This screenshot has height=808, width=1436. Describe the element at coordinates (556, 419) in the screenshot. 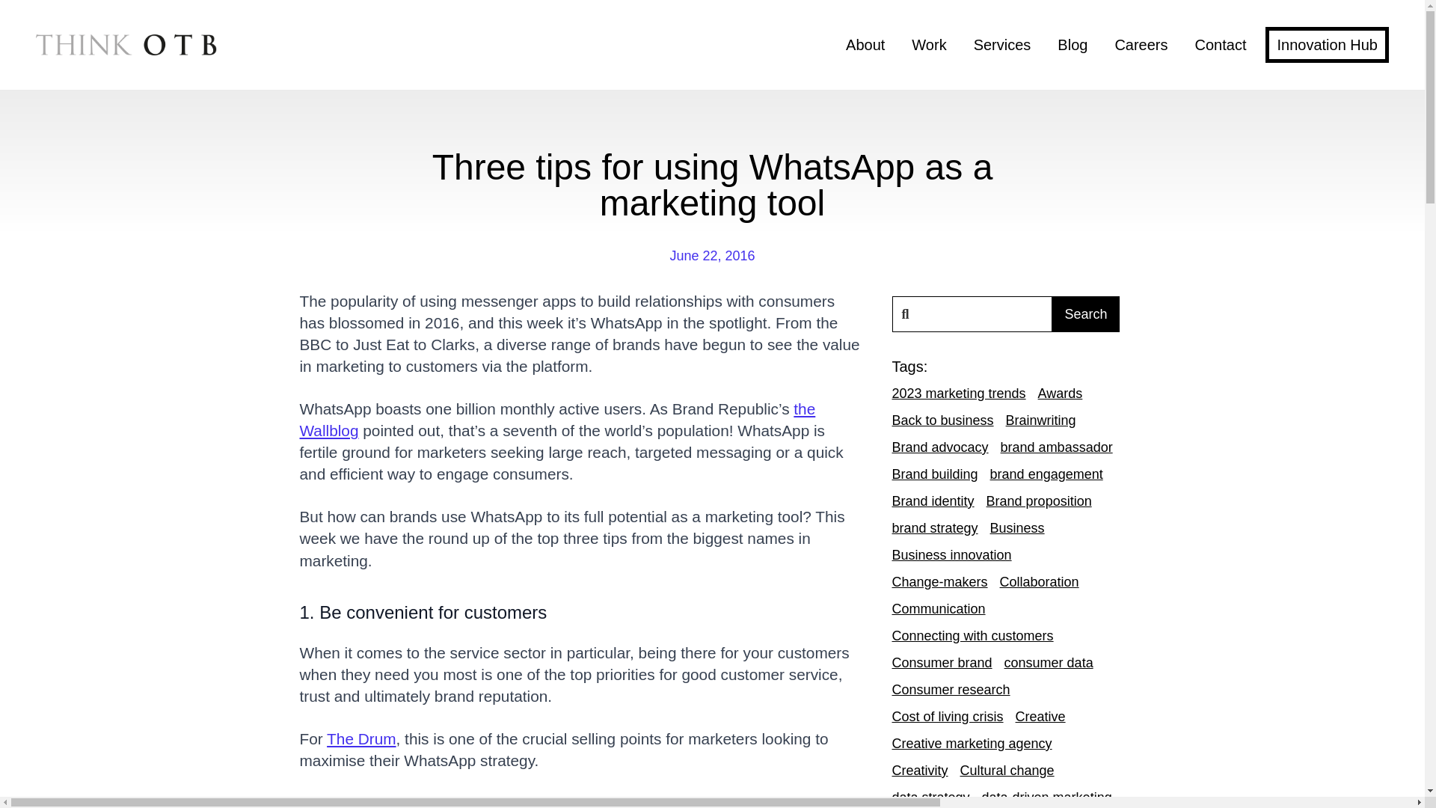

I see `the Wallblog` at that location.